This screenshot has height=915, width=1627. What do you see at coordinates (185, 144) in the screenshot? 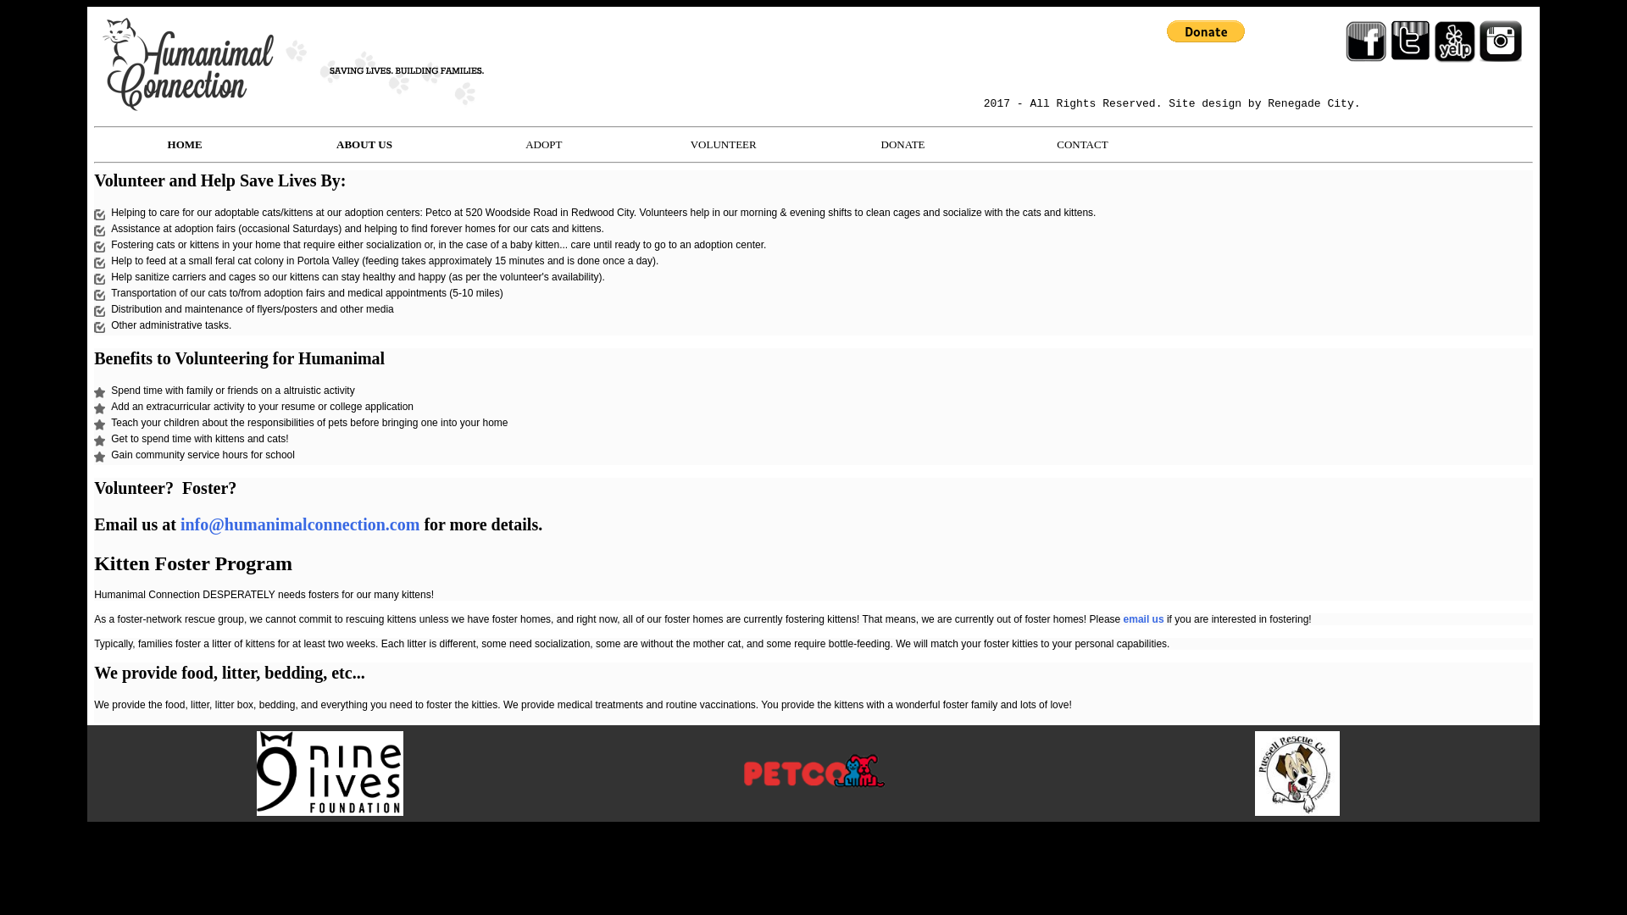
I see `HOME` at bounding box center [185, 144].